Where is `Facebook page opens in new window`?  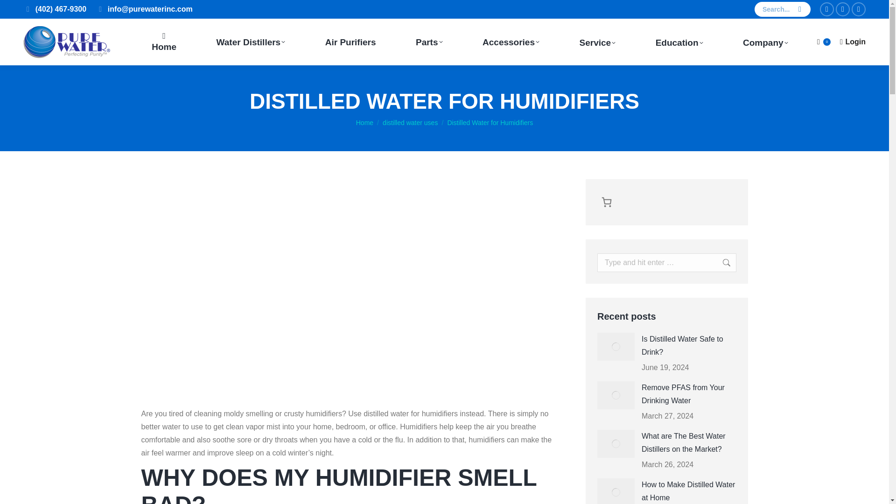 Facebook page opens in new window is located at coordinates (827, 9).